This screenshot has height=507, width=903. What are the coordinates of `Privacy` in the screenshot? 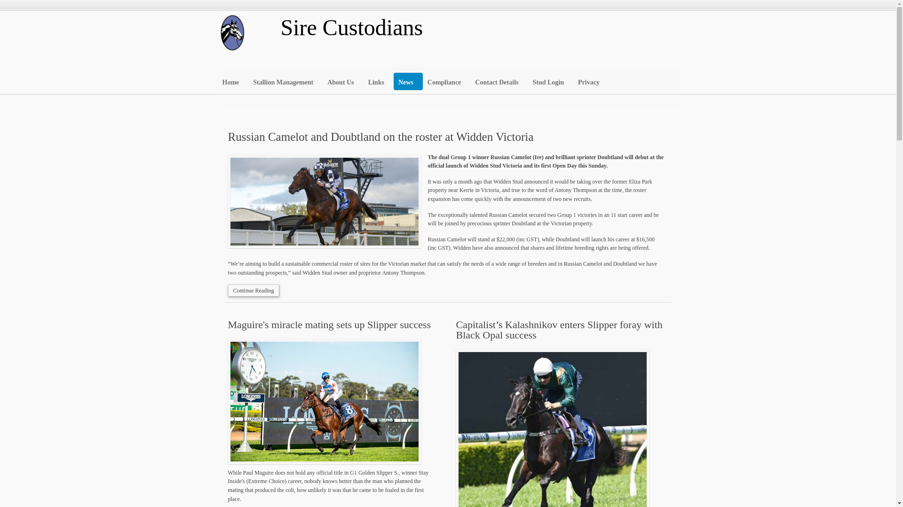 It's located at (591, 80).